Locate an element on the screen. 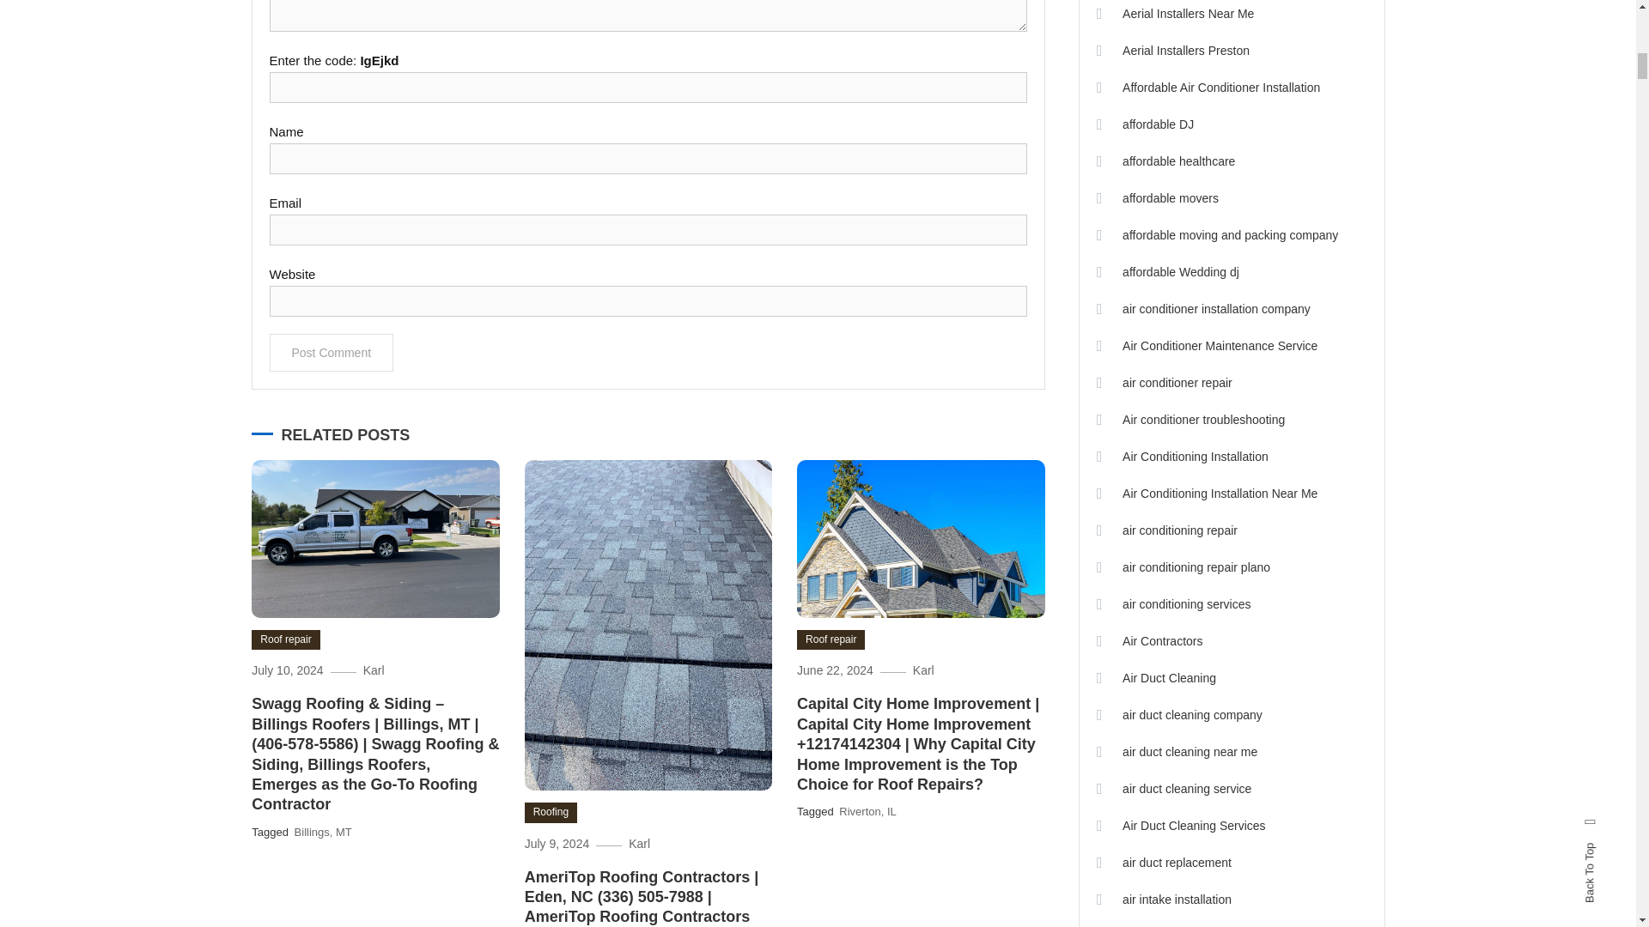 Image resolution: width=1649 pixels, height=927 pixels. Post Comment is located at coordinates (332, 352).